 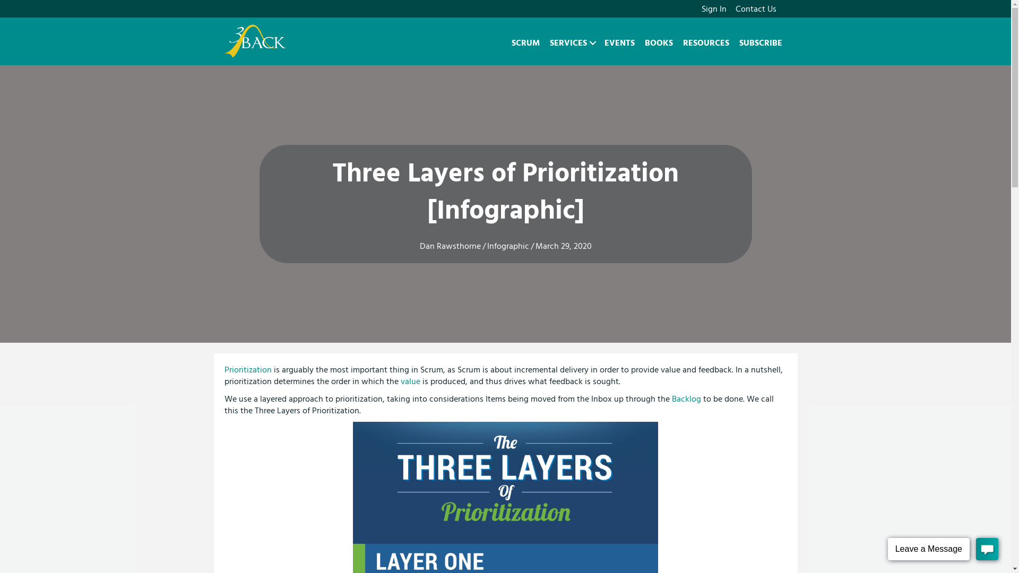 I want to click on Contact Us, so click(x=756, y=9).